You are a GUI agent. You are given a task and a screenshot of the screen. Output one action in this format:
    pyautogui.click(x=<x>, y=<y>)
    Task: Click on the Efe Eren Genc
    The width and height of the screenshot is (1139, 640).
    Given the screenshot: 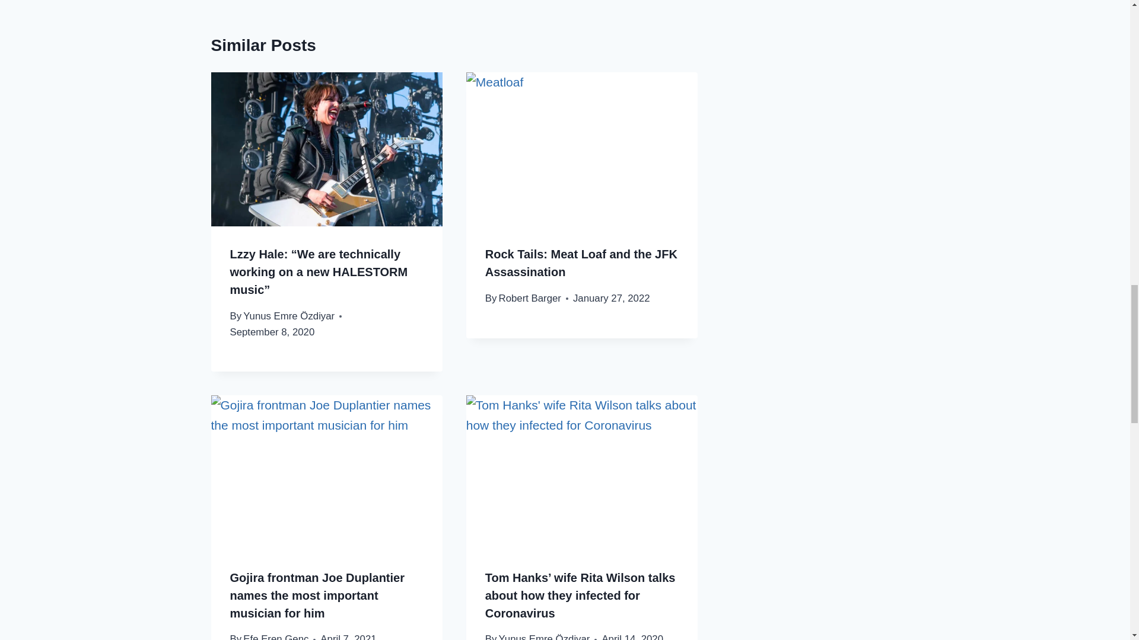 What is the action you would take?
    pyautogui.click(x=276, y=636)
    